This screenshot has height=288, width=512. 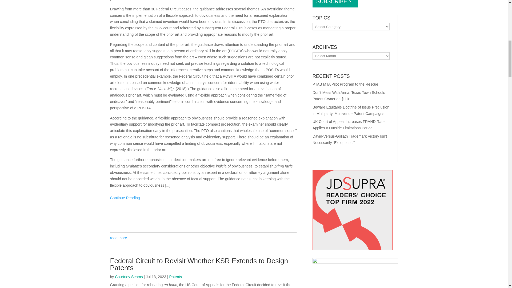 I want to click on Posts by Courtney Seams, so click(x=129, y=277).